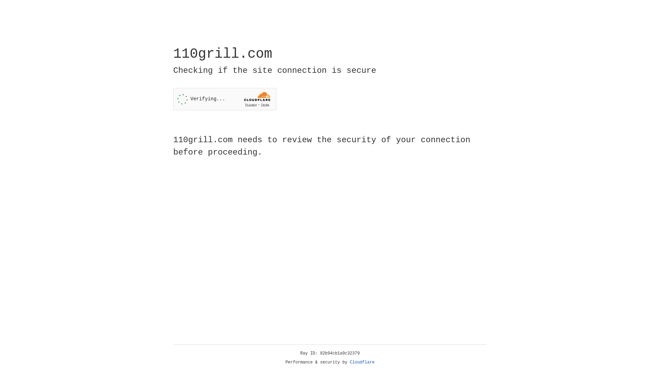 The height and width of the screenshot is (371, 660). Describe the element at coordinates (225, 99) in the screenshot. I see `Widget containing a Cloudflare security challenge` at that location.